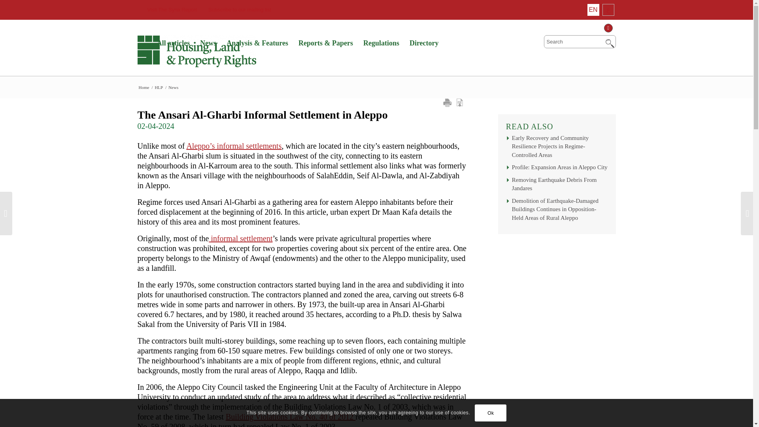 This screenshot has height=427, width=759. Describe the element at coordinates (290, 417) in the screenshot. I see `Building Violations Law No. 40 of 2012` at that location.